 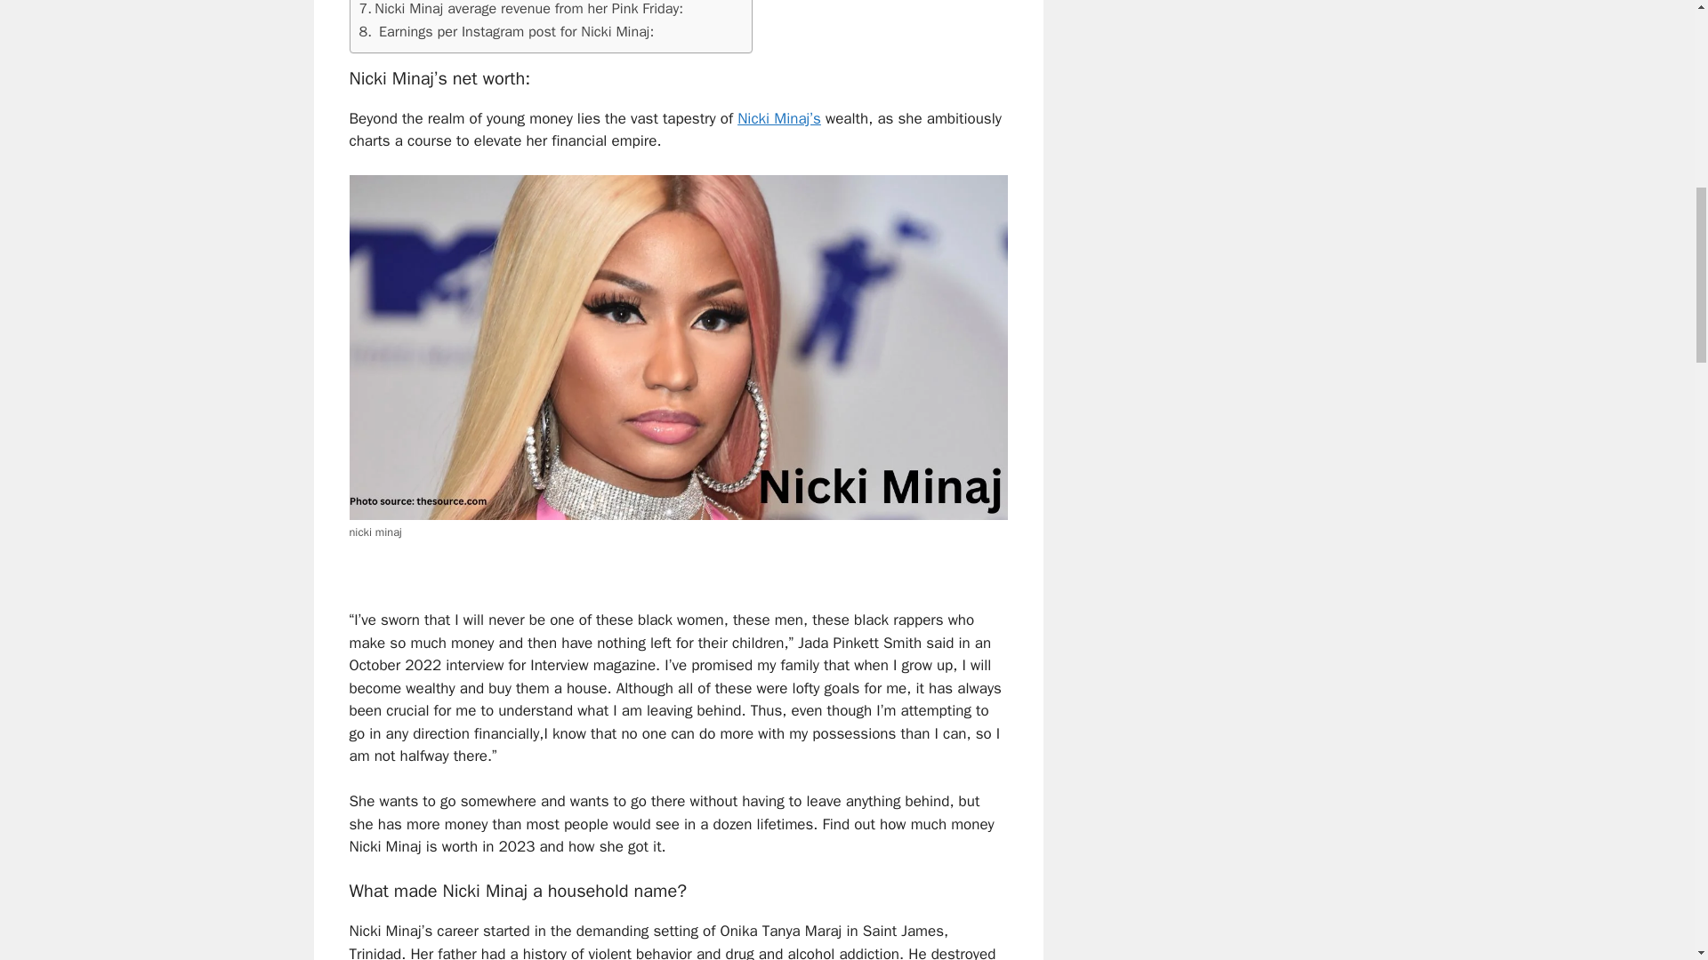 What do you see at coordinates (1650, 844) in the screenshot?
I see `Scroll back to top` at bounding box center [1650, 844].